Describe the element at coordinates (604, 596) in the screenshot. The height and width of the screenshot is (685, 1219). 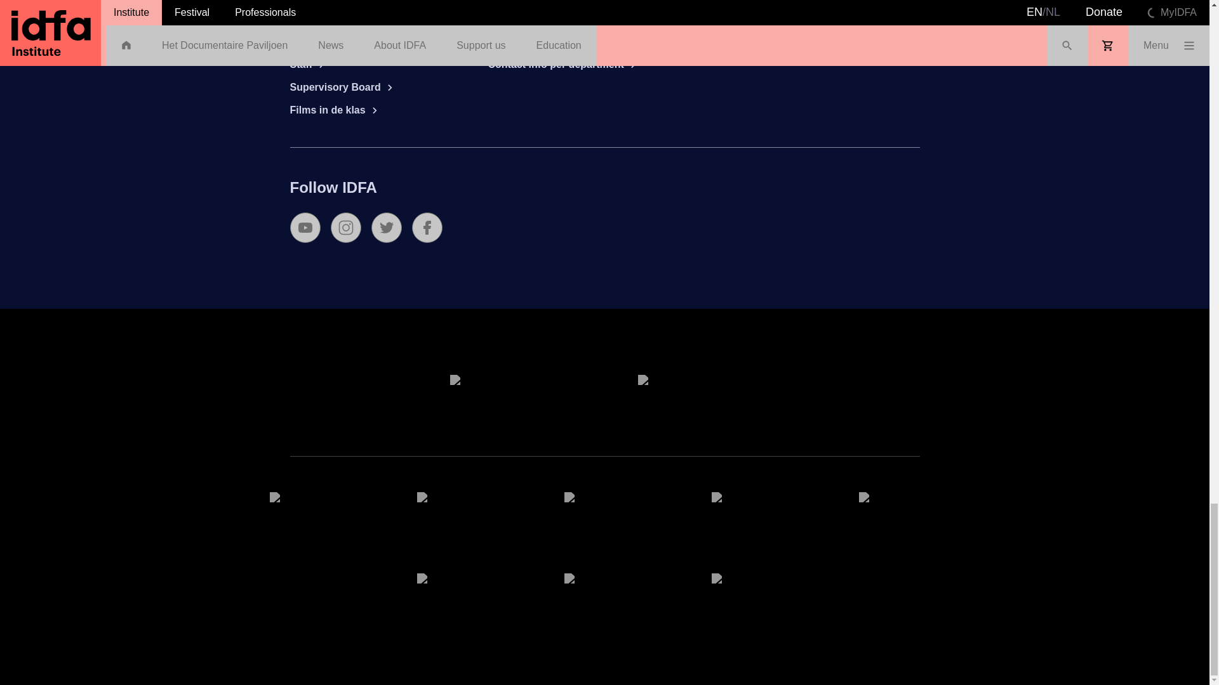
I see `IDFA vrienden` at that location.